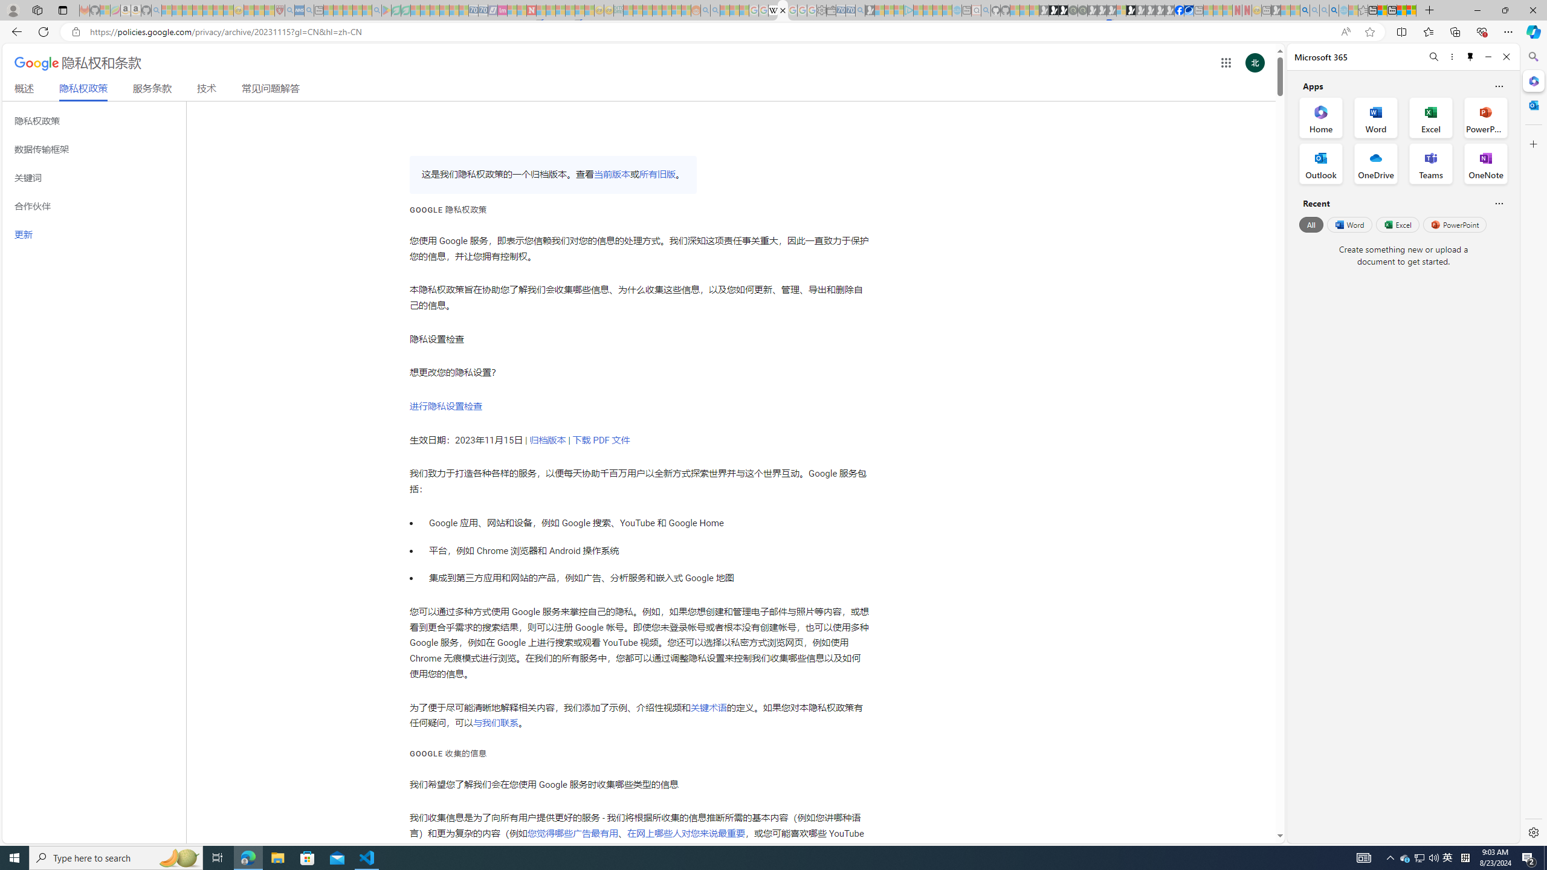 The height and width of the screenshot is (870, 1547). What do you see at coordinates (1082, 10) in the screenshot?
I see `Future Focus Report 2024 - Sleeping` at bounding box center [1082, 10].